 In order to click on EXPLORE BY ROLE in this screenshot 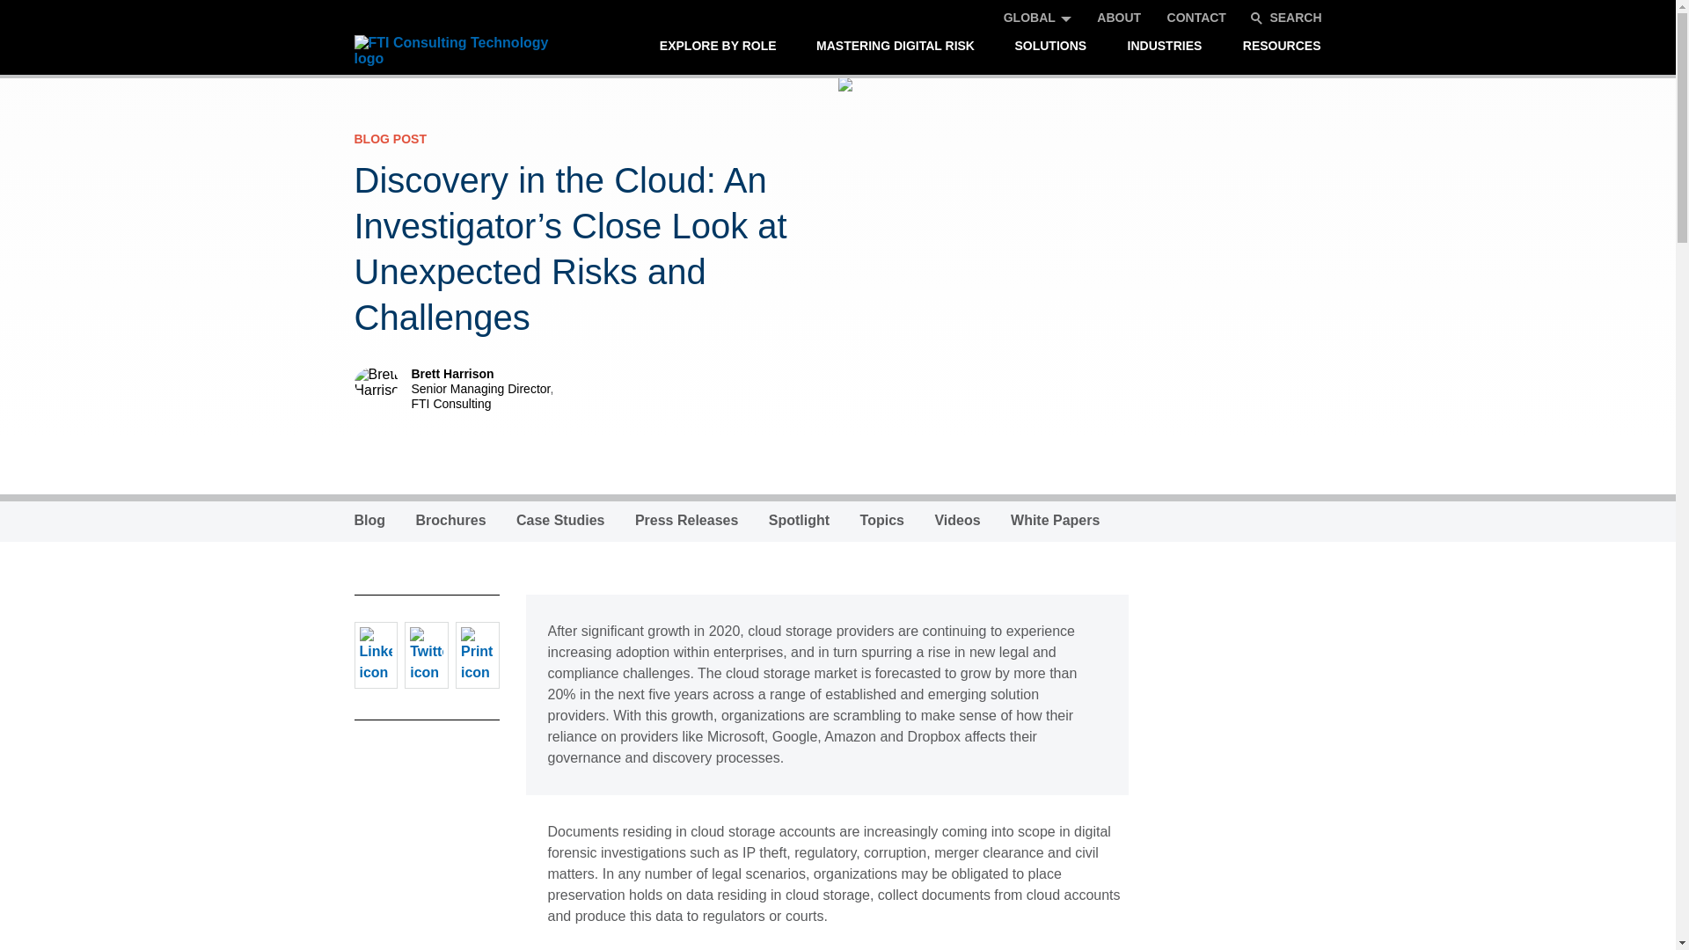, I will do `click(718, 46)`.